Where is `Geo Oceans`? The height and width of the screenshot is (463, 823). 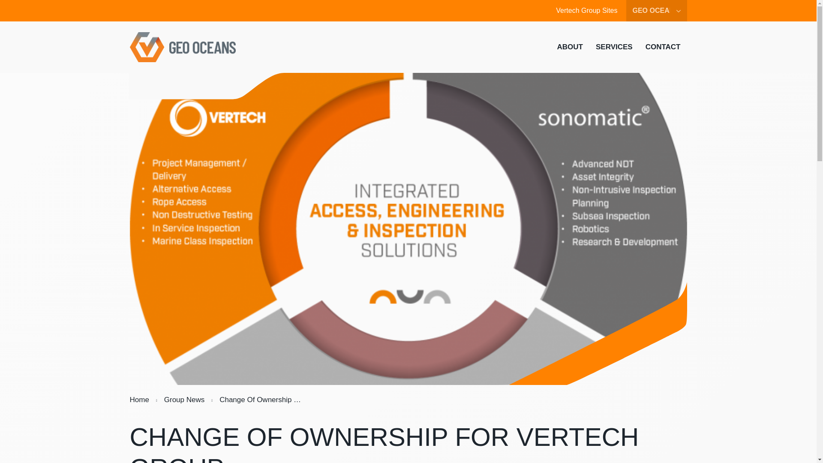 Geo Oceans is located at coordinates (183, 47).